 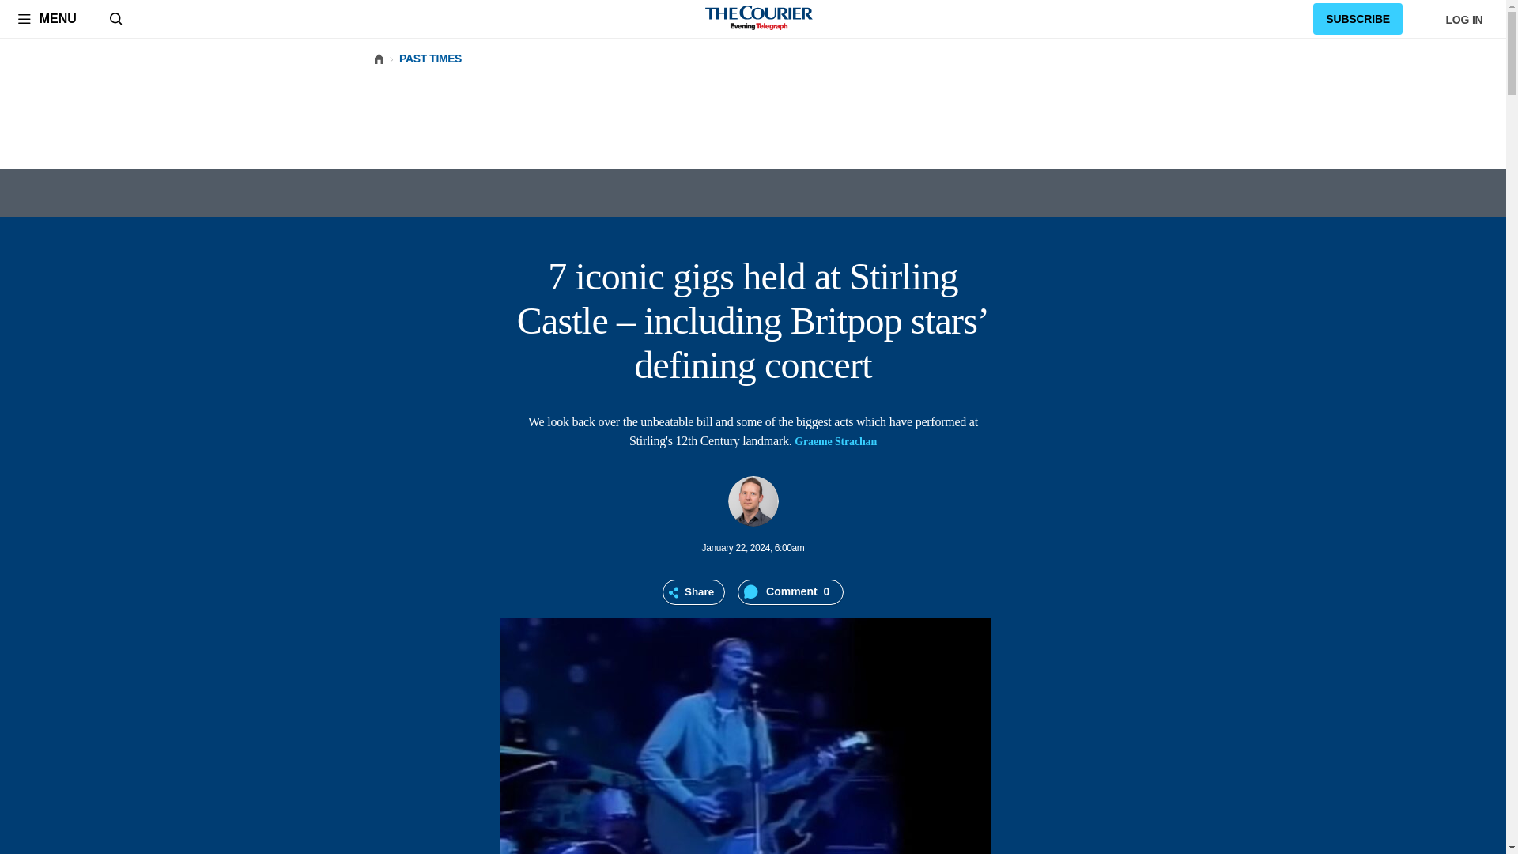 I want to click on MENU, so click(x=47, y=18).